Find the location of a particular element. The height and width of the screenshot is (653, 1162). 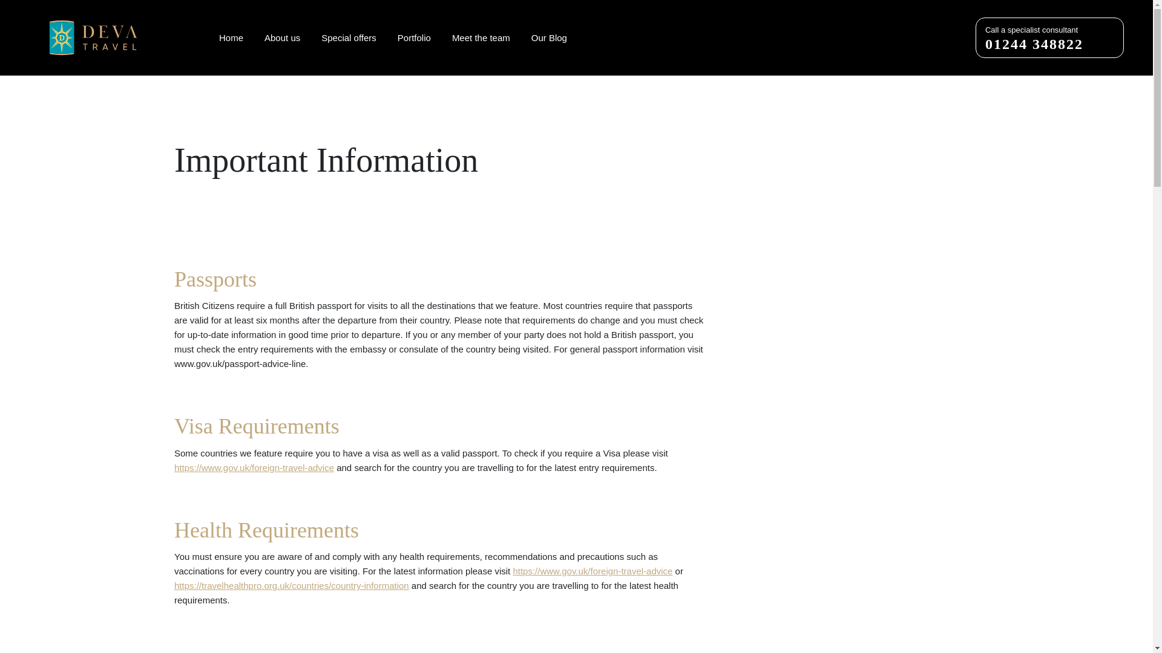

Meet the team is located at coordinates (349, 37).